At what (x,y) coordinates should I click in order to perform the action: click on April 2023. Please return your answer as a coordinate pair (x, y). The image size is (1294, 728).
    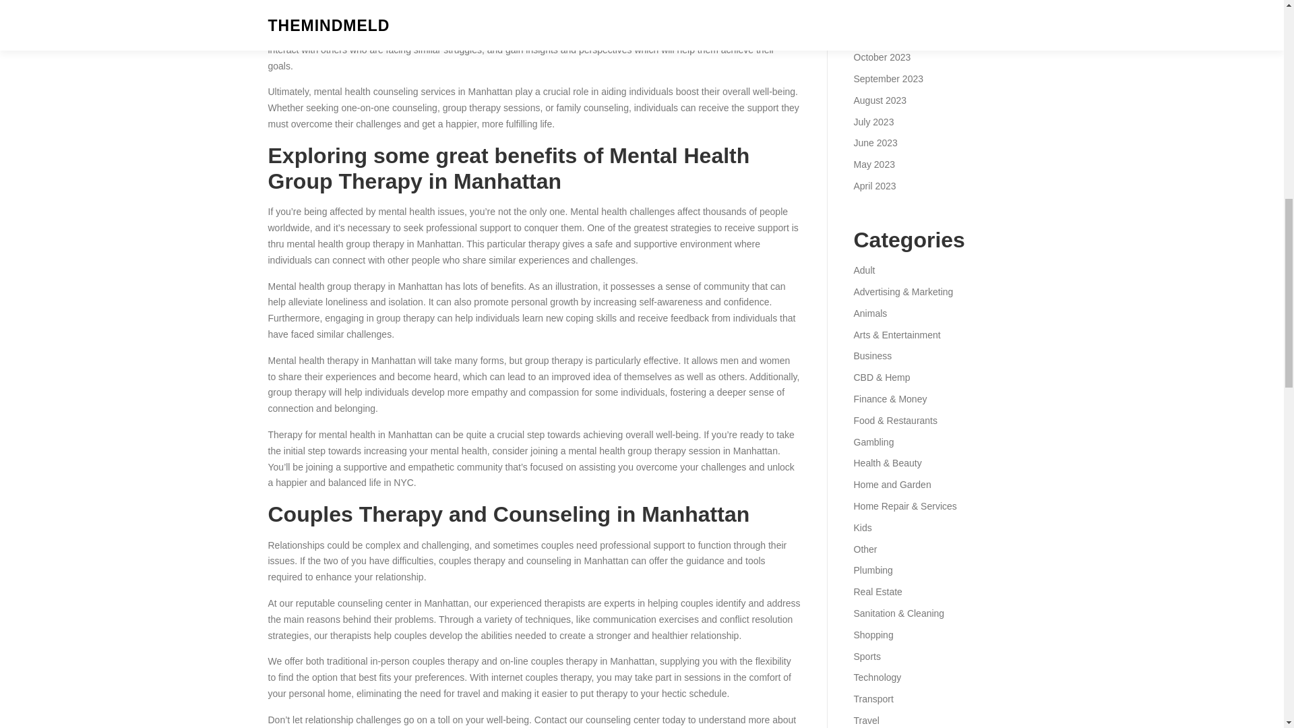
    Looking at the image, I should click on (873, 186).